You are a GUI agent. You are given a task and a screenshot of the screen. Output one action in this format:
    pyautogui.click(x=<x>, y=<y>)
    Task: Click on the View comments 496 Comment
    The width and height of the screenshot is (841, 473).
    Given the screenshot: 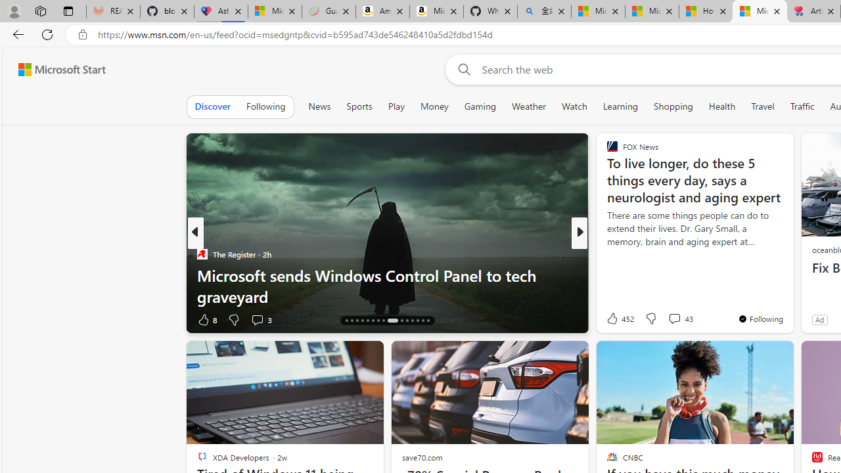 What is the action you would take?
    pyautogui.click(x=674, y=319)
    